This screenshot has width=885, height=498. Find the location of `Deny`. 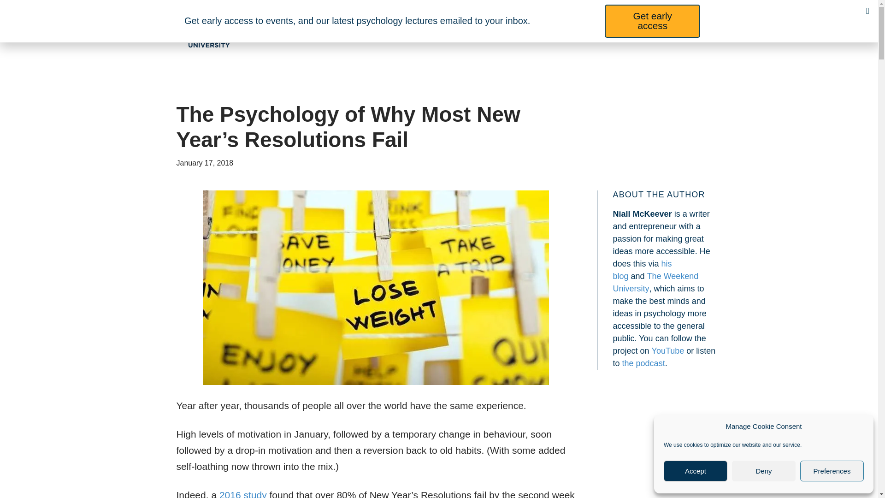

Deny is located at coordinates (763, 471).